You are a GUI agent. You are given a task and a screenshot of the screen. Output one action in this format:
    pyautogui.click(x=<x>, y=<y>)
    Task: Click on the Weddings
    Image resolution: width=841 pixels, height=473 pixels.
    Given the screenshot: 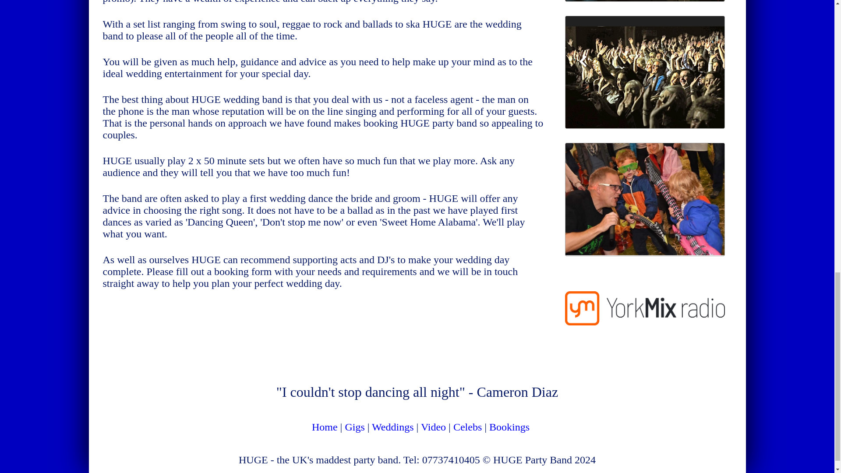 What is the action you would take?
    pyautogui.click(x=392, y=427)
    